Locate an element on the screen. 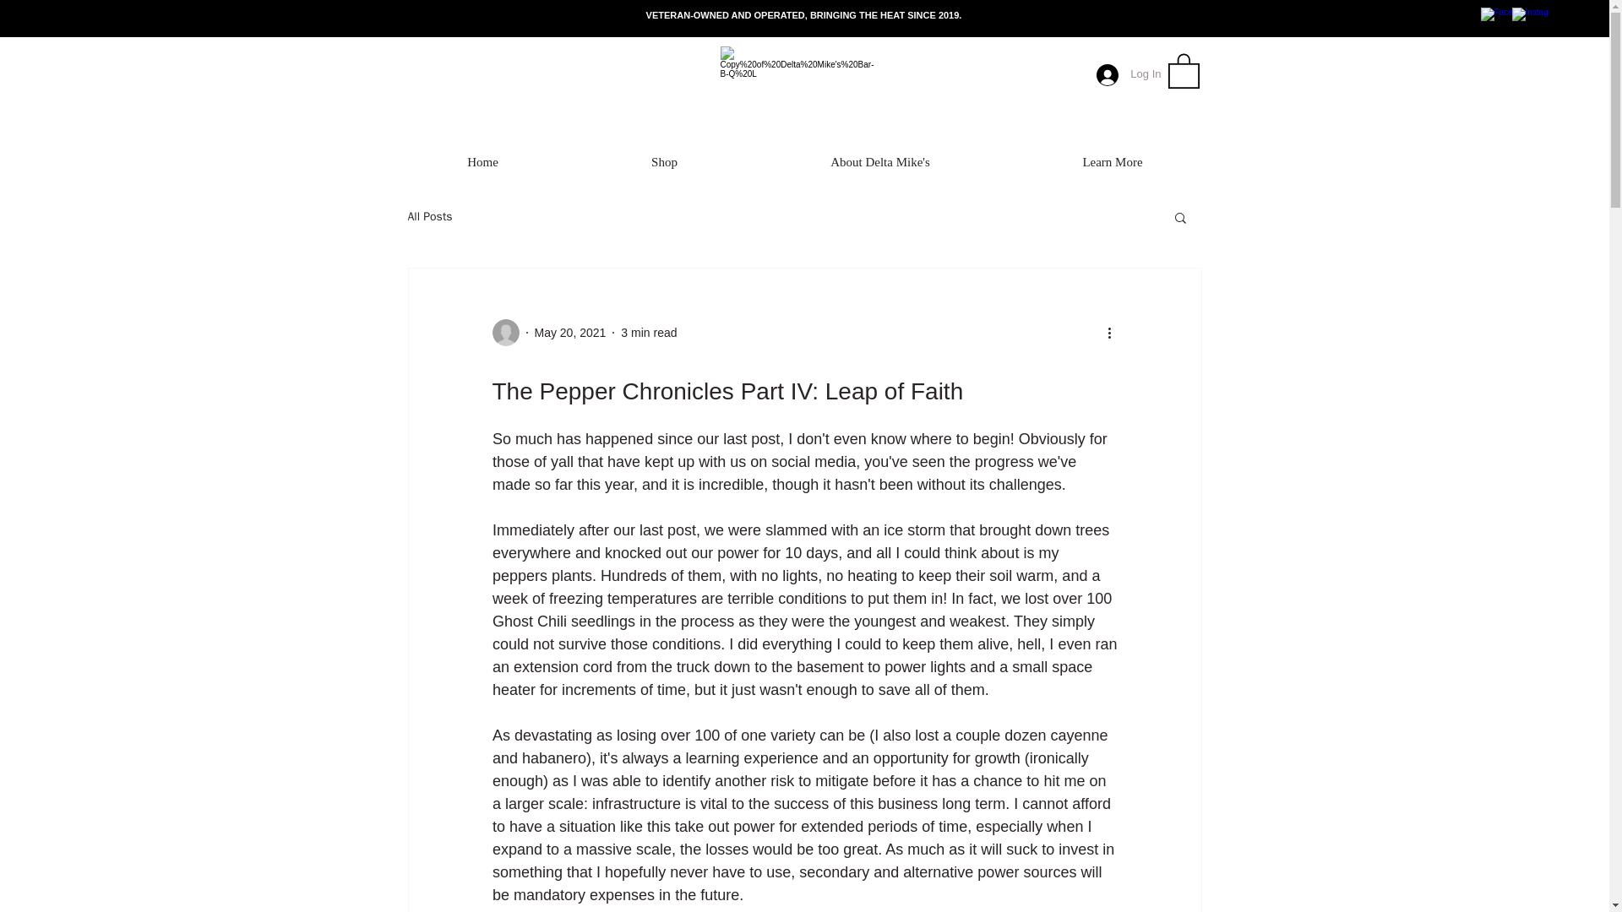  Learn More is located at coordinates (1113, 162).